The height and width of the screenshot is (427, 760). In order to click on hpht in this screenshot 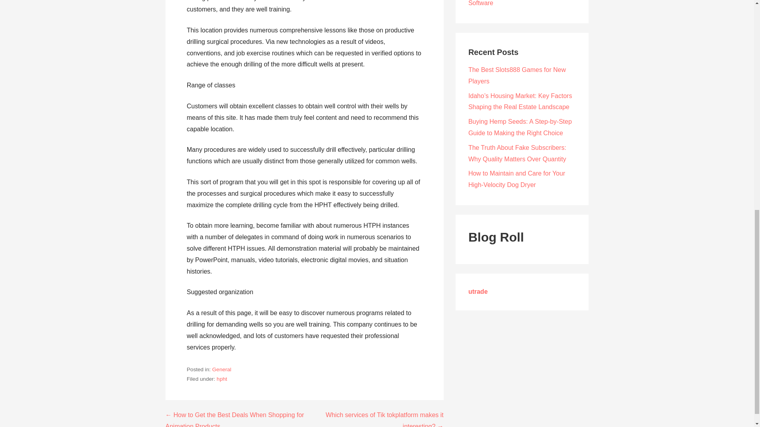, I will do `click(222, 379)`.